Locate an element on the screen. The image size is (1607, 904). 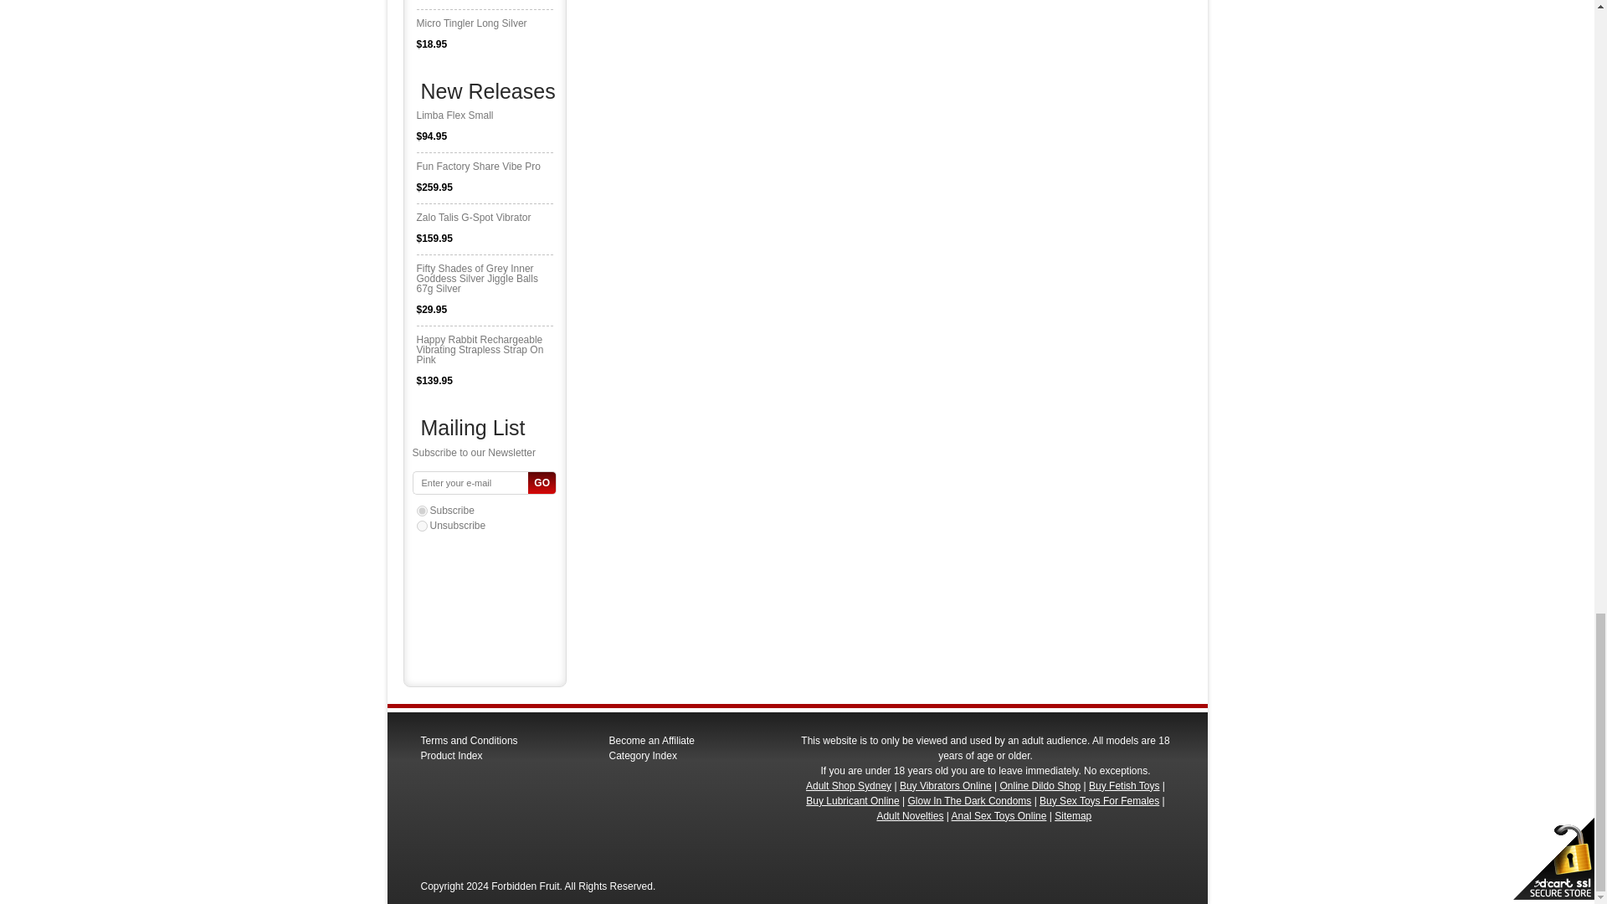
GO is located at coordinates (542, 482).